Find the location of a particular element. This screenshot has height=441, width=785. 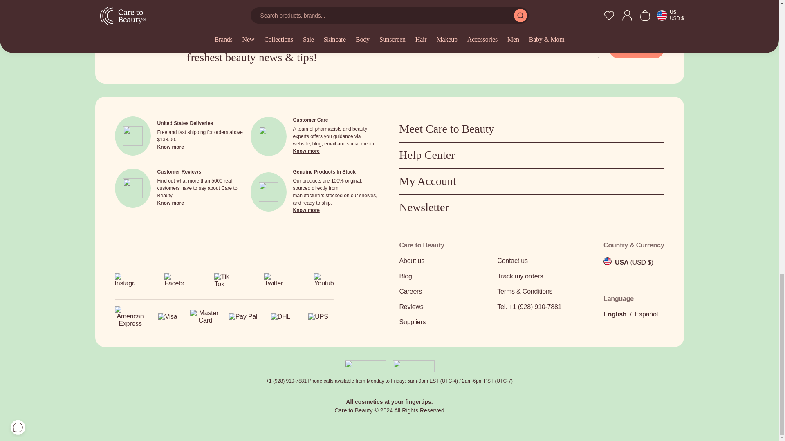

Track my orders is located at coordinates (543, 276).